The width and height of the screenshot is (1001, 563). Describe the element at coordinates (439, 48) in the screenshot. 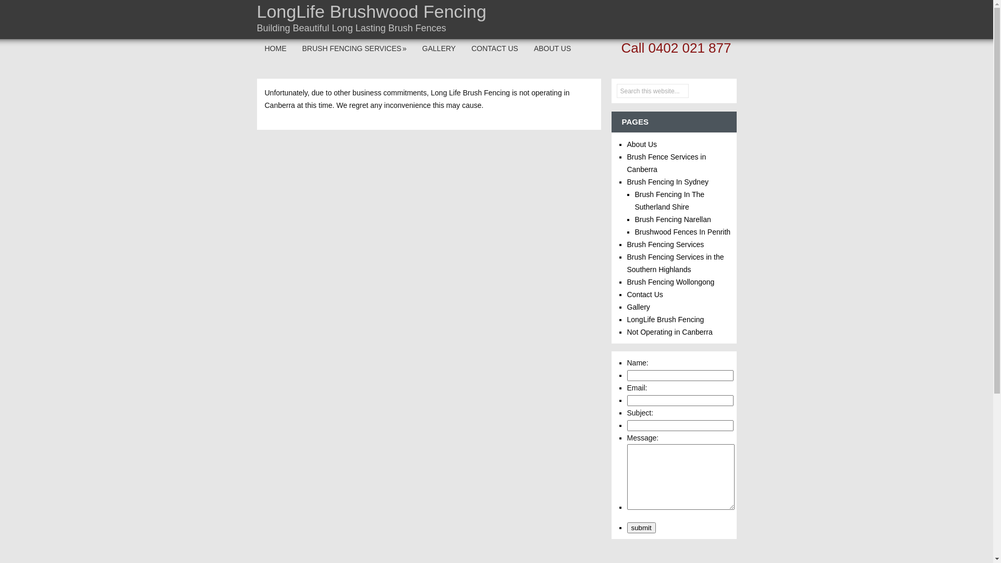

I see `GALLERY` at that location.